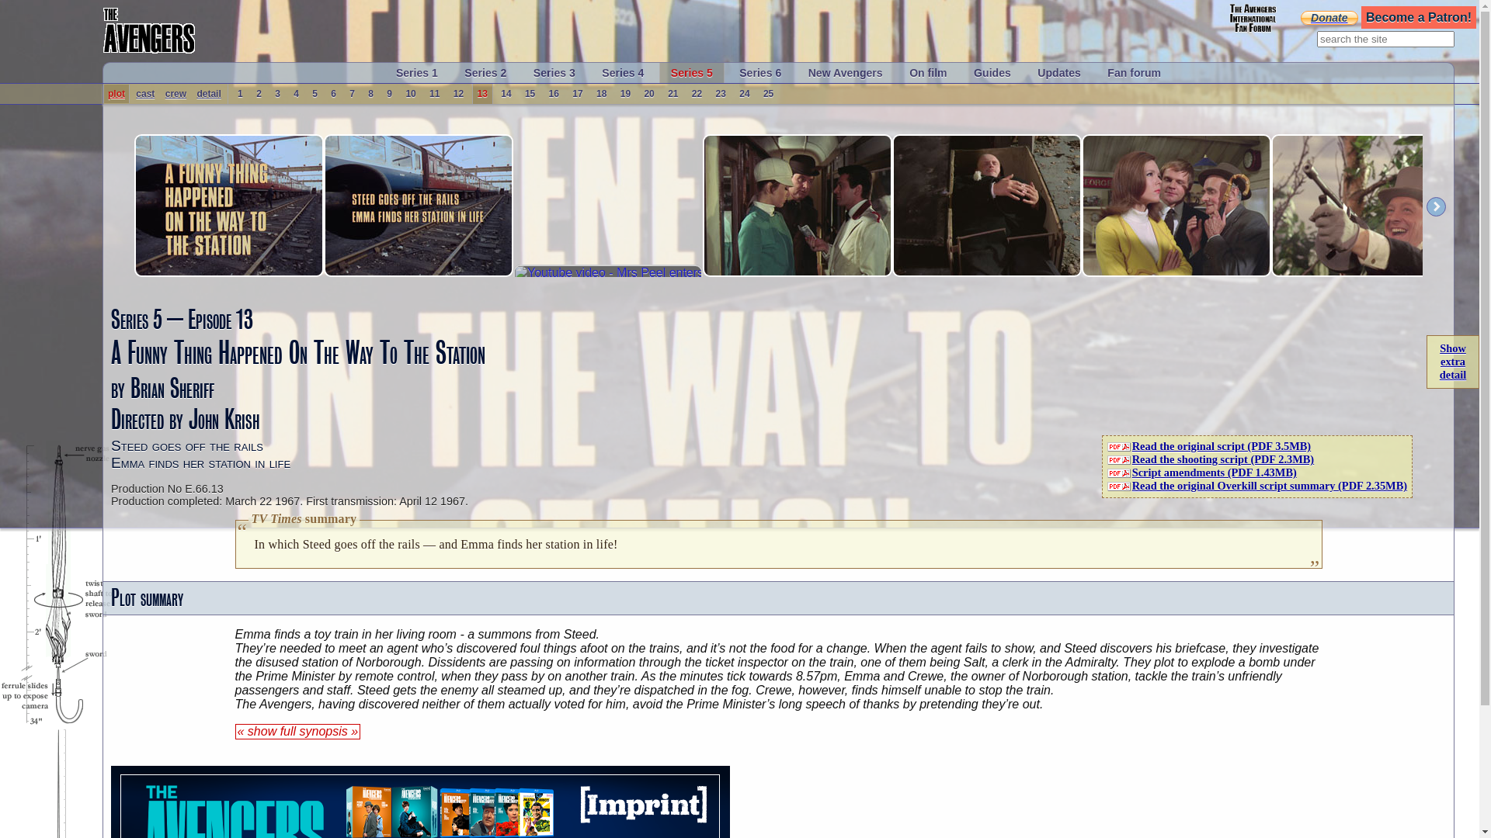 The width and height of the screenshot is (1491, 838). What do you see at coordinates (992, 73) in the screenshot?
I see `Guides` at bounding box center [992, 73].